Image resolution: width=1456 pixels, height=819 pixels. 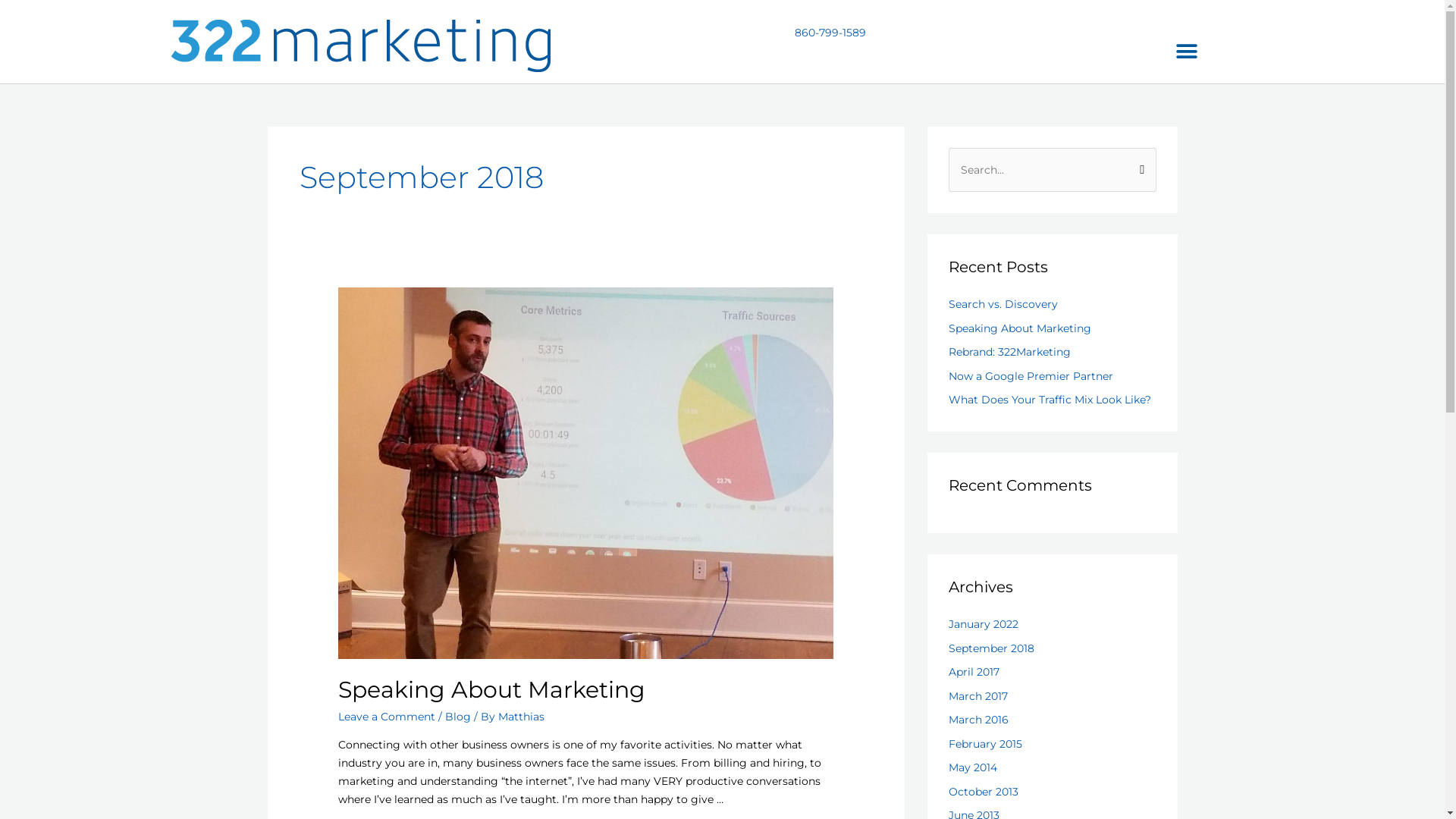 I want to click on Speaking About Marketing, so click(x=491, y=690).